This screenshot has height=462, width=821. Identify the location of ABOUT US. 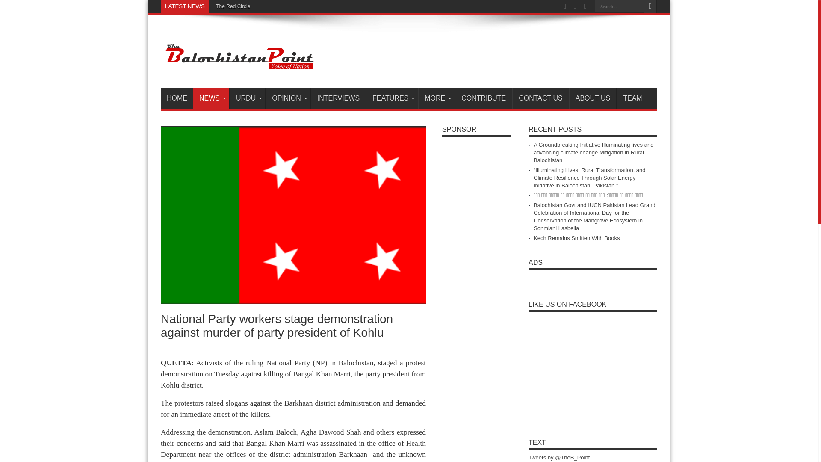
(593, 98).